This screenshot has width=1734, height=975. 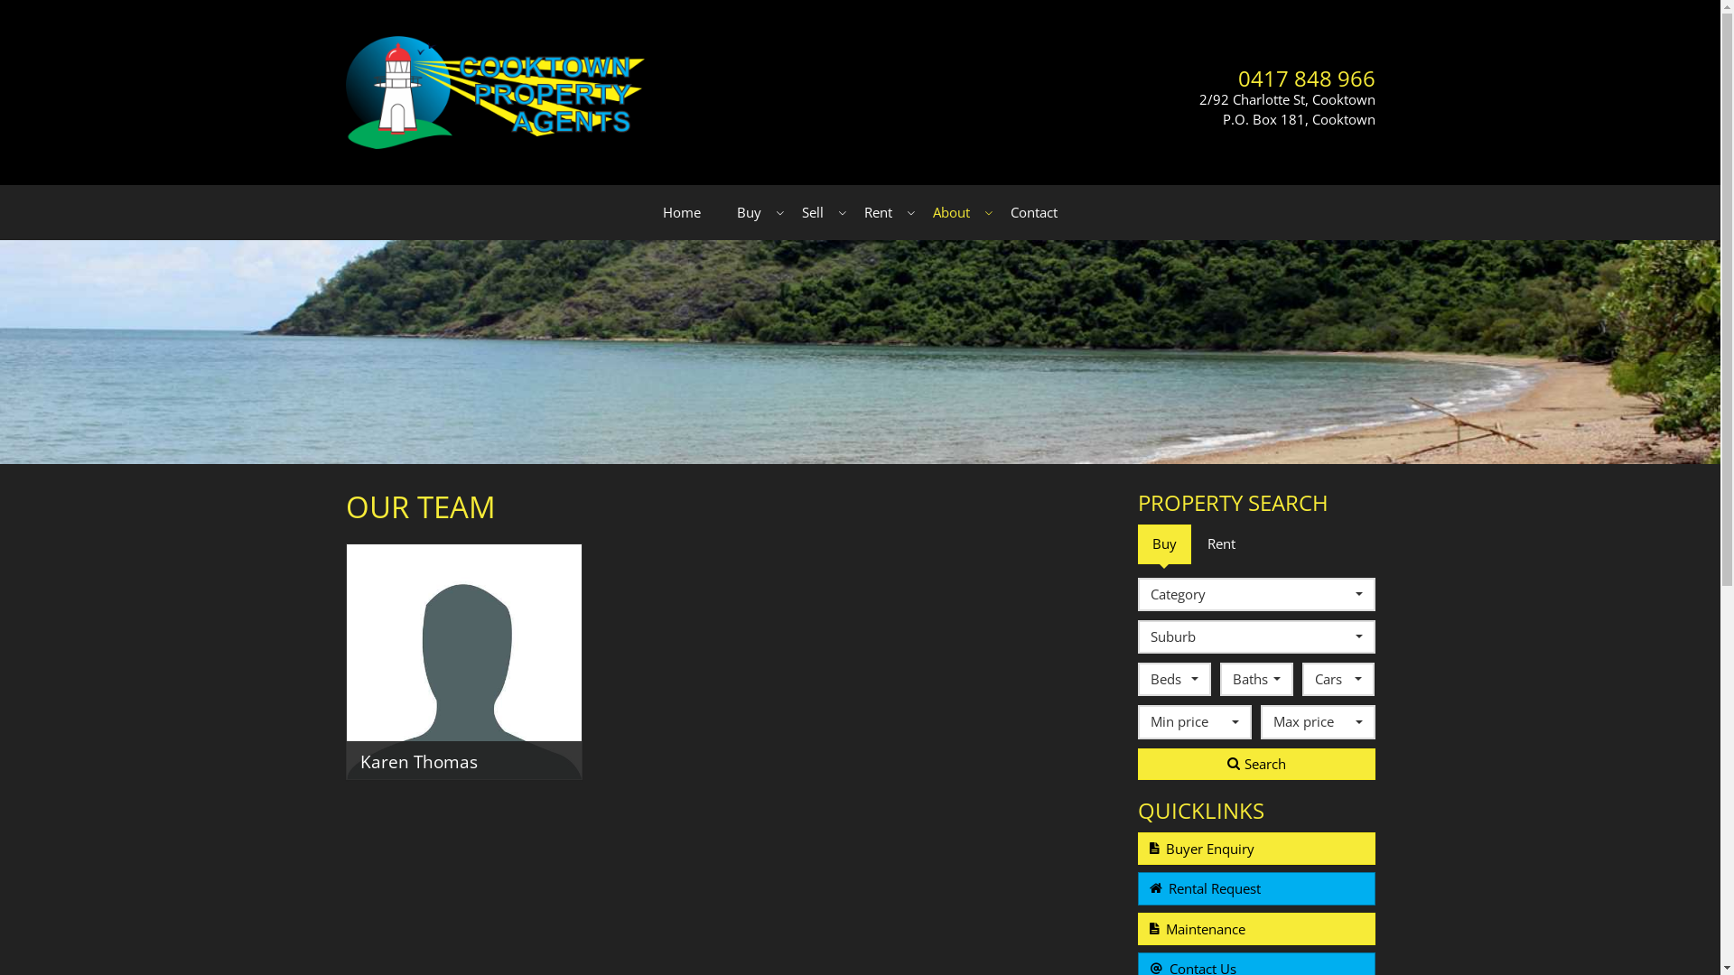 I want to click on Home, so click(x=682, y=213).